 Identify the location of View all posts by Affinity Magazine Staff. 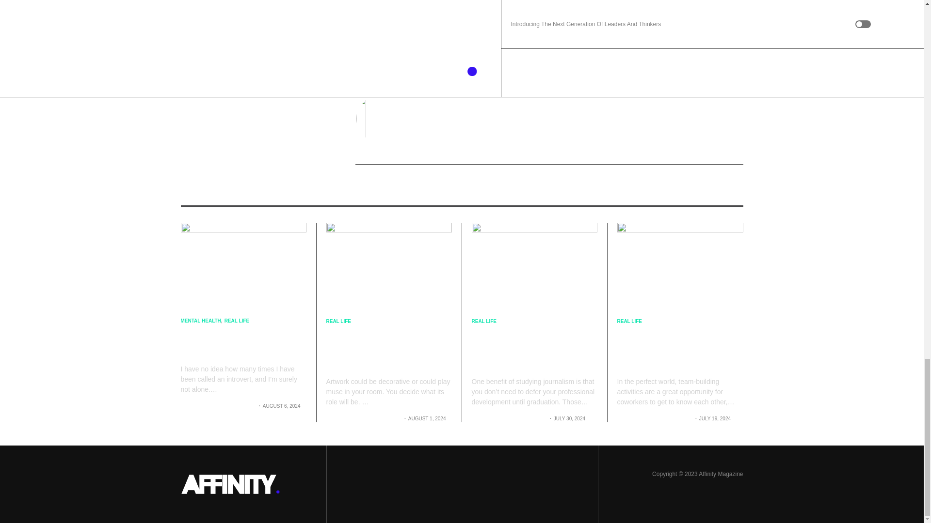
(218, 406).